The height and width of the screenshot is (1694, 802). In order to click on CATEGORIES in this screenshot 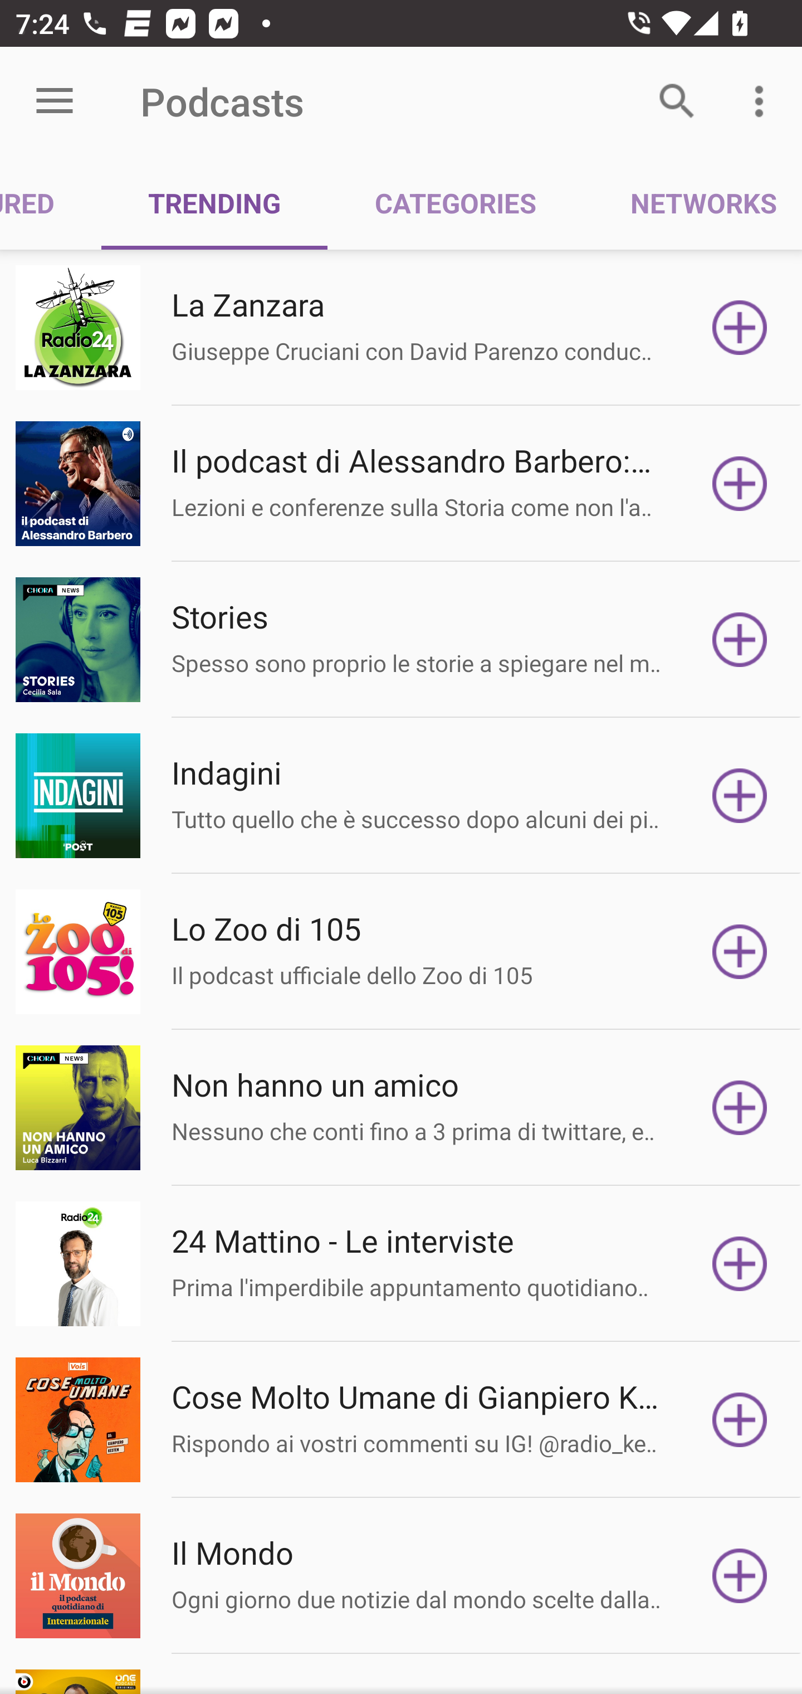, I will do `click(454, 202)`.